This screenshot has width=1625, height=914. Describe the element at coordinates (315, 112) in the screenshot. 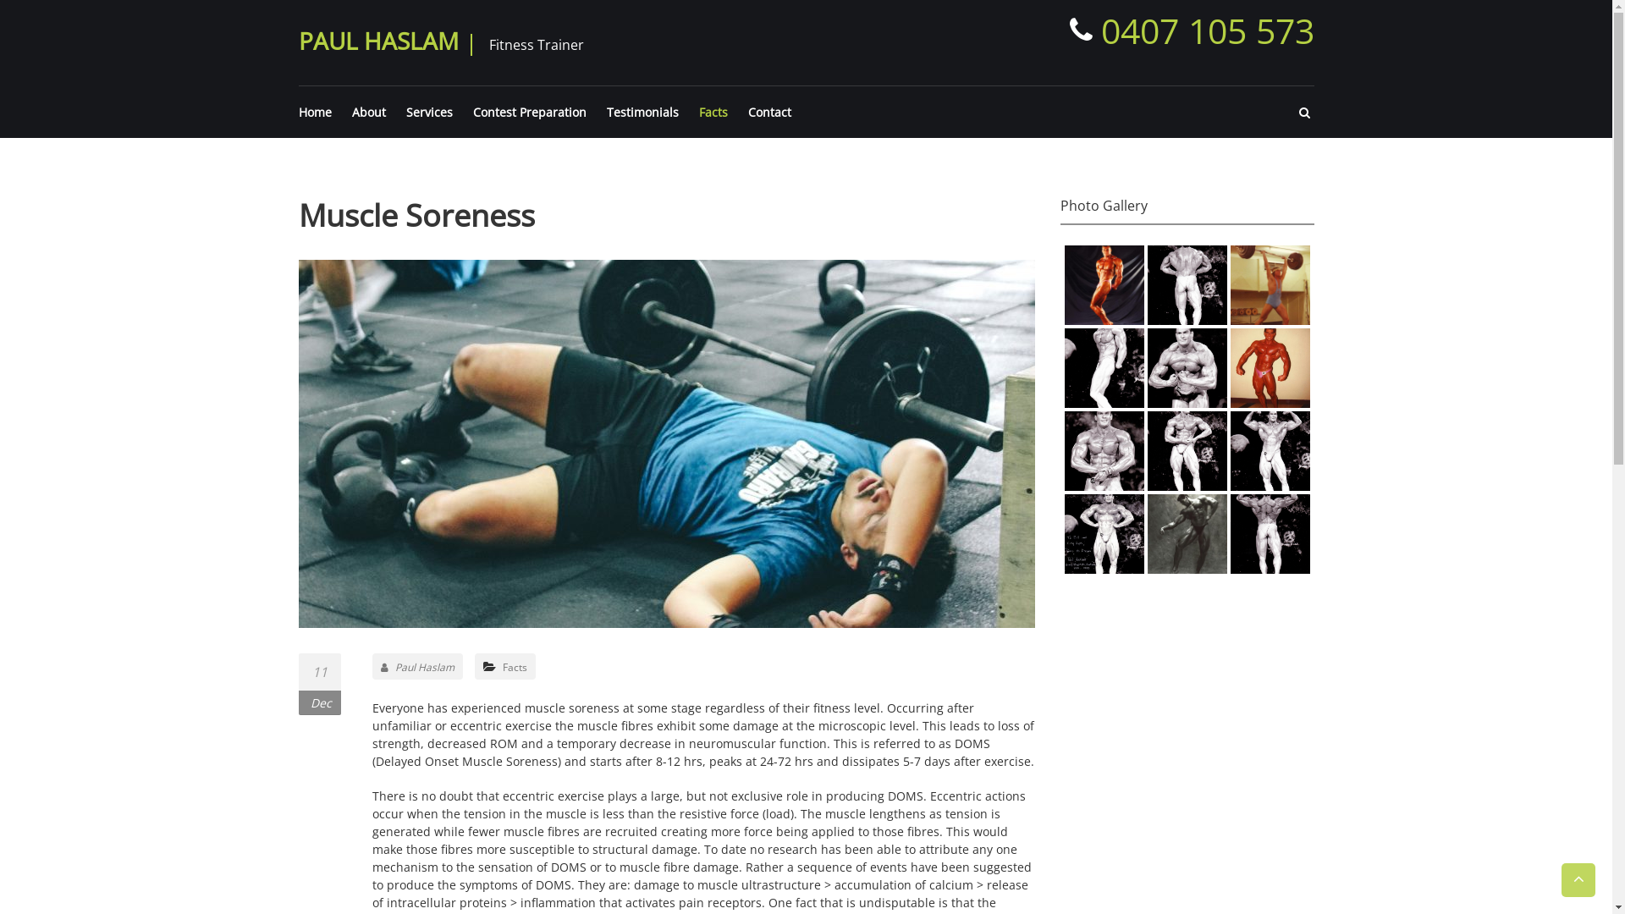

I see `Home` at that location.